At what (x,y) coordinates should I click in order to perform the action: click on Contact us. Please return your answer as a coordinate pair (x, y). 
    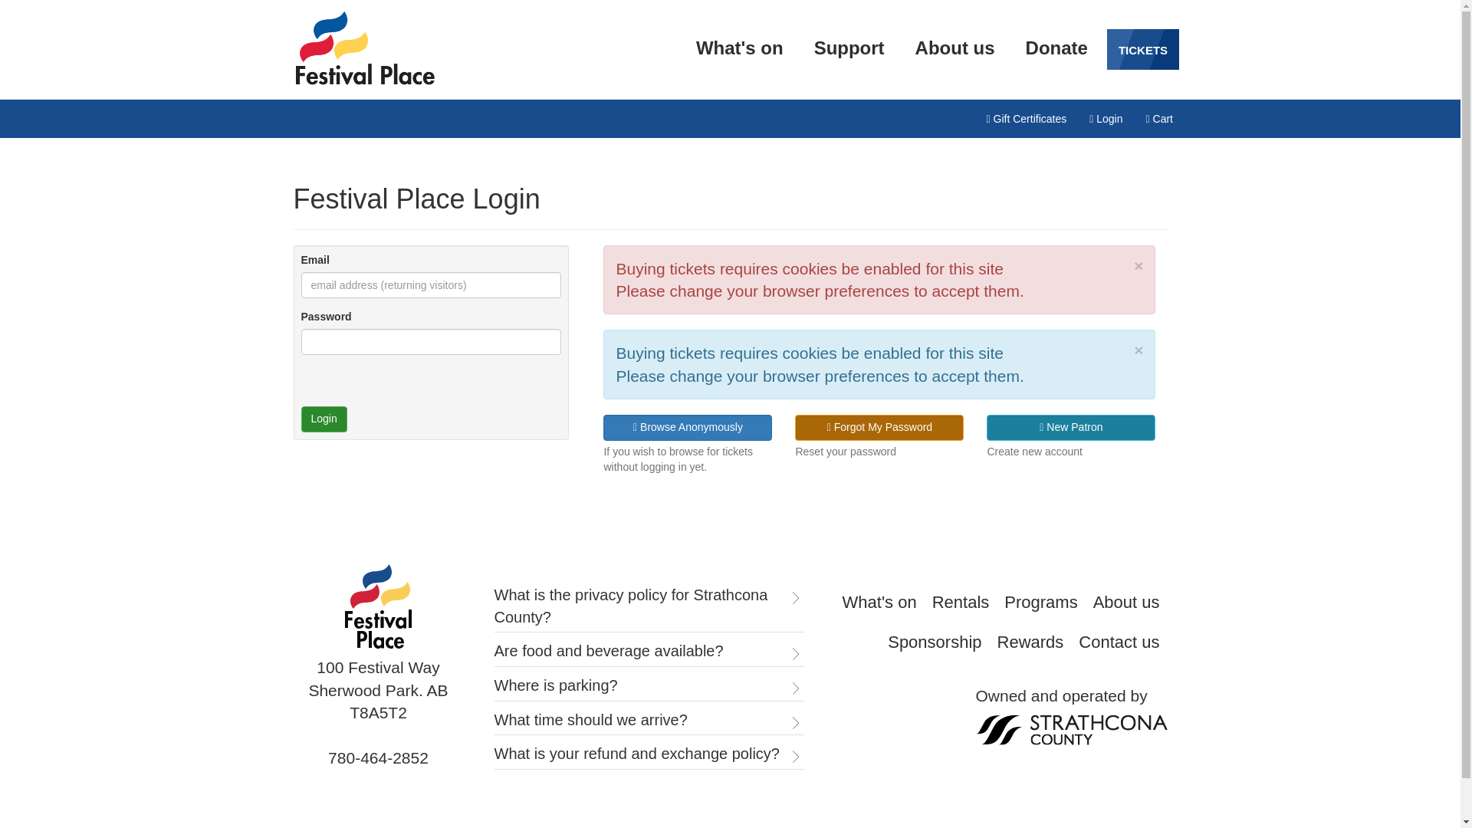
    Looking at the image, I should click on (1119, 642).